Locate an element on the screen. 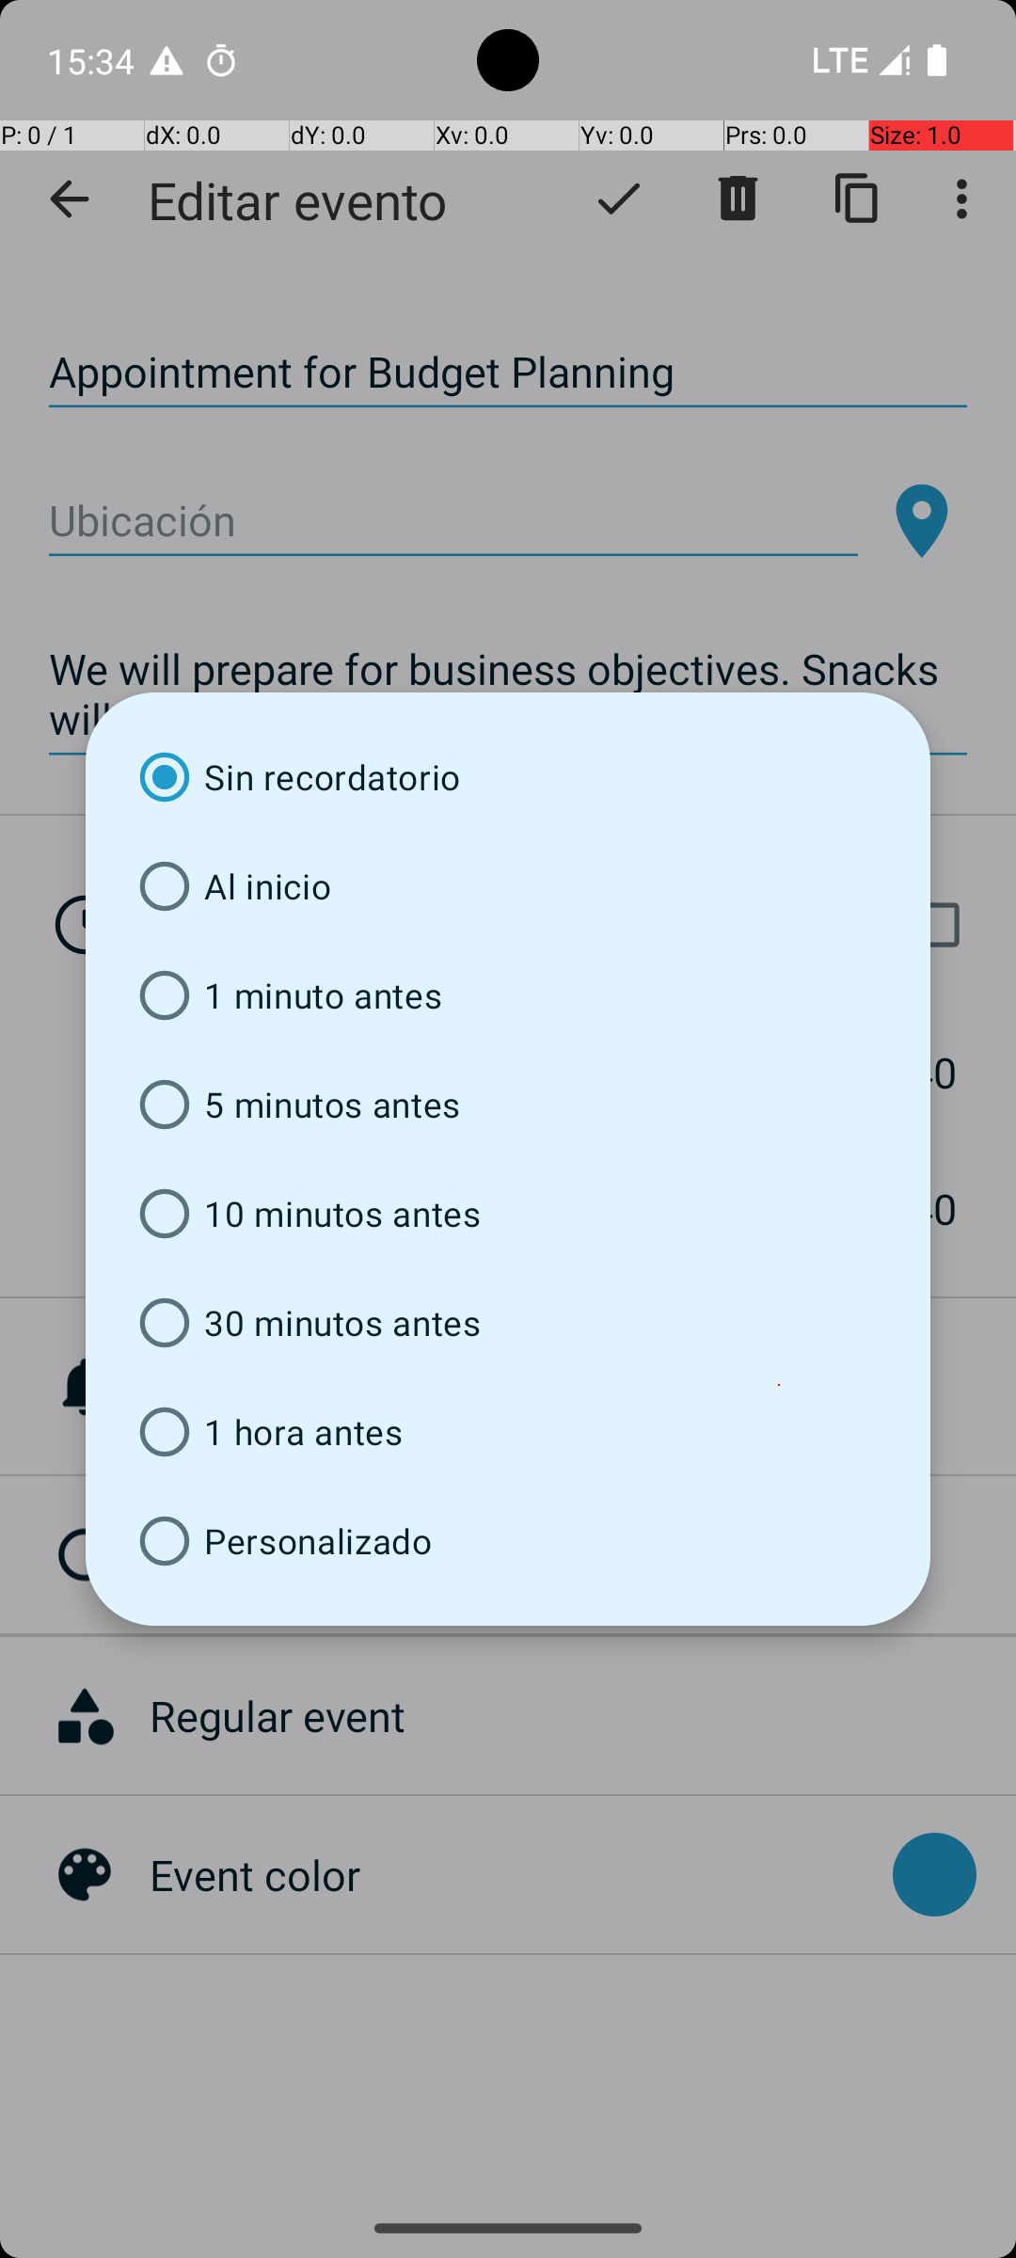  Personalizado is located at coordinates (508, 1541).